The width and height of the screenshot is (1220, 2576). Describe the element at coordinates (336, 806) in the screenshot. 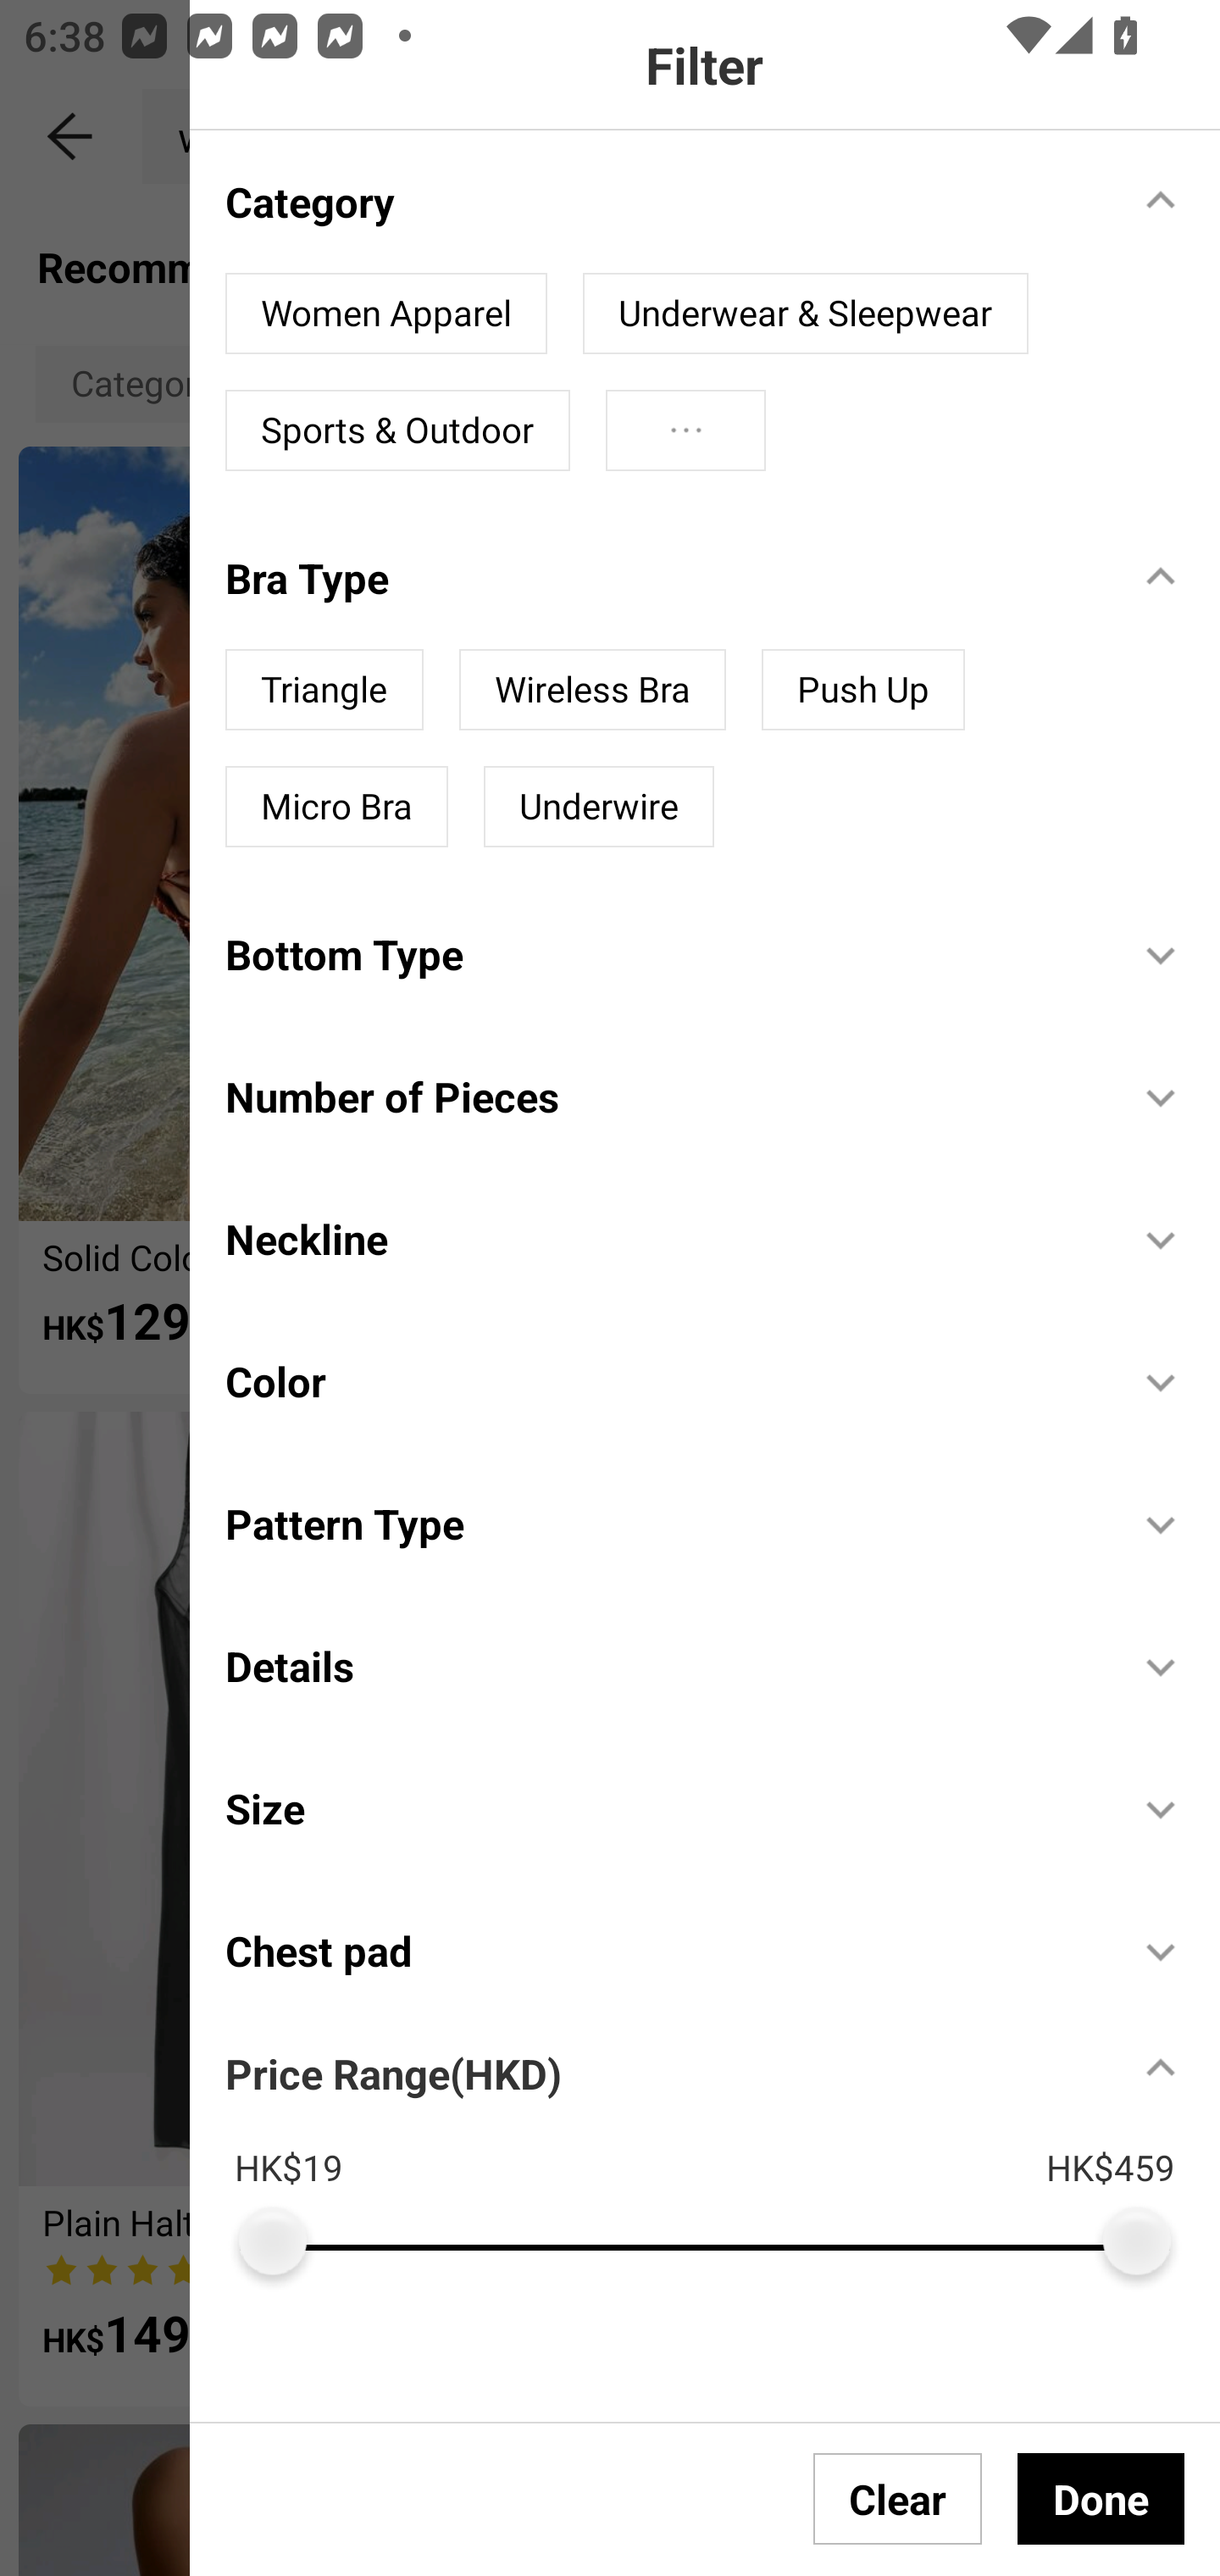

I see `Micro Bra` at that location.